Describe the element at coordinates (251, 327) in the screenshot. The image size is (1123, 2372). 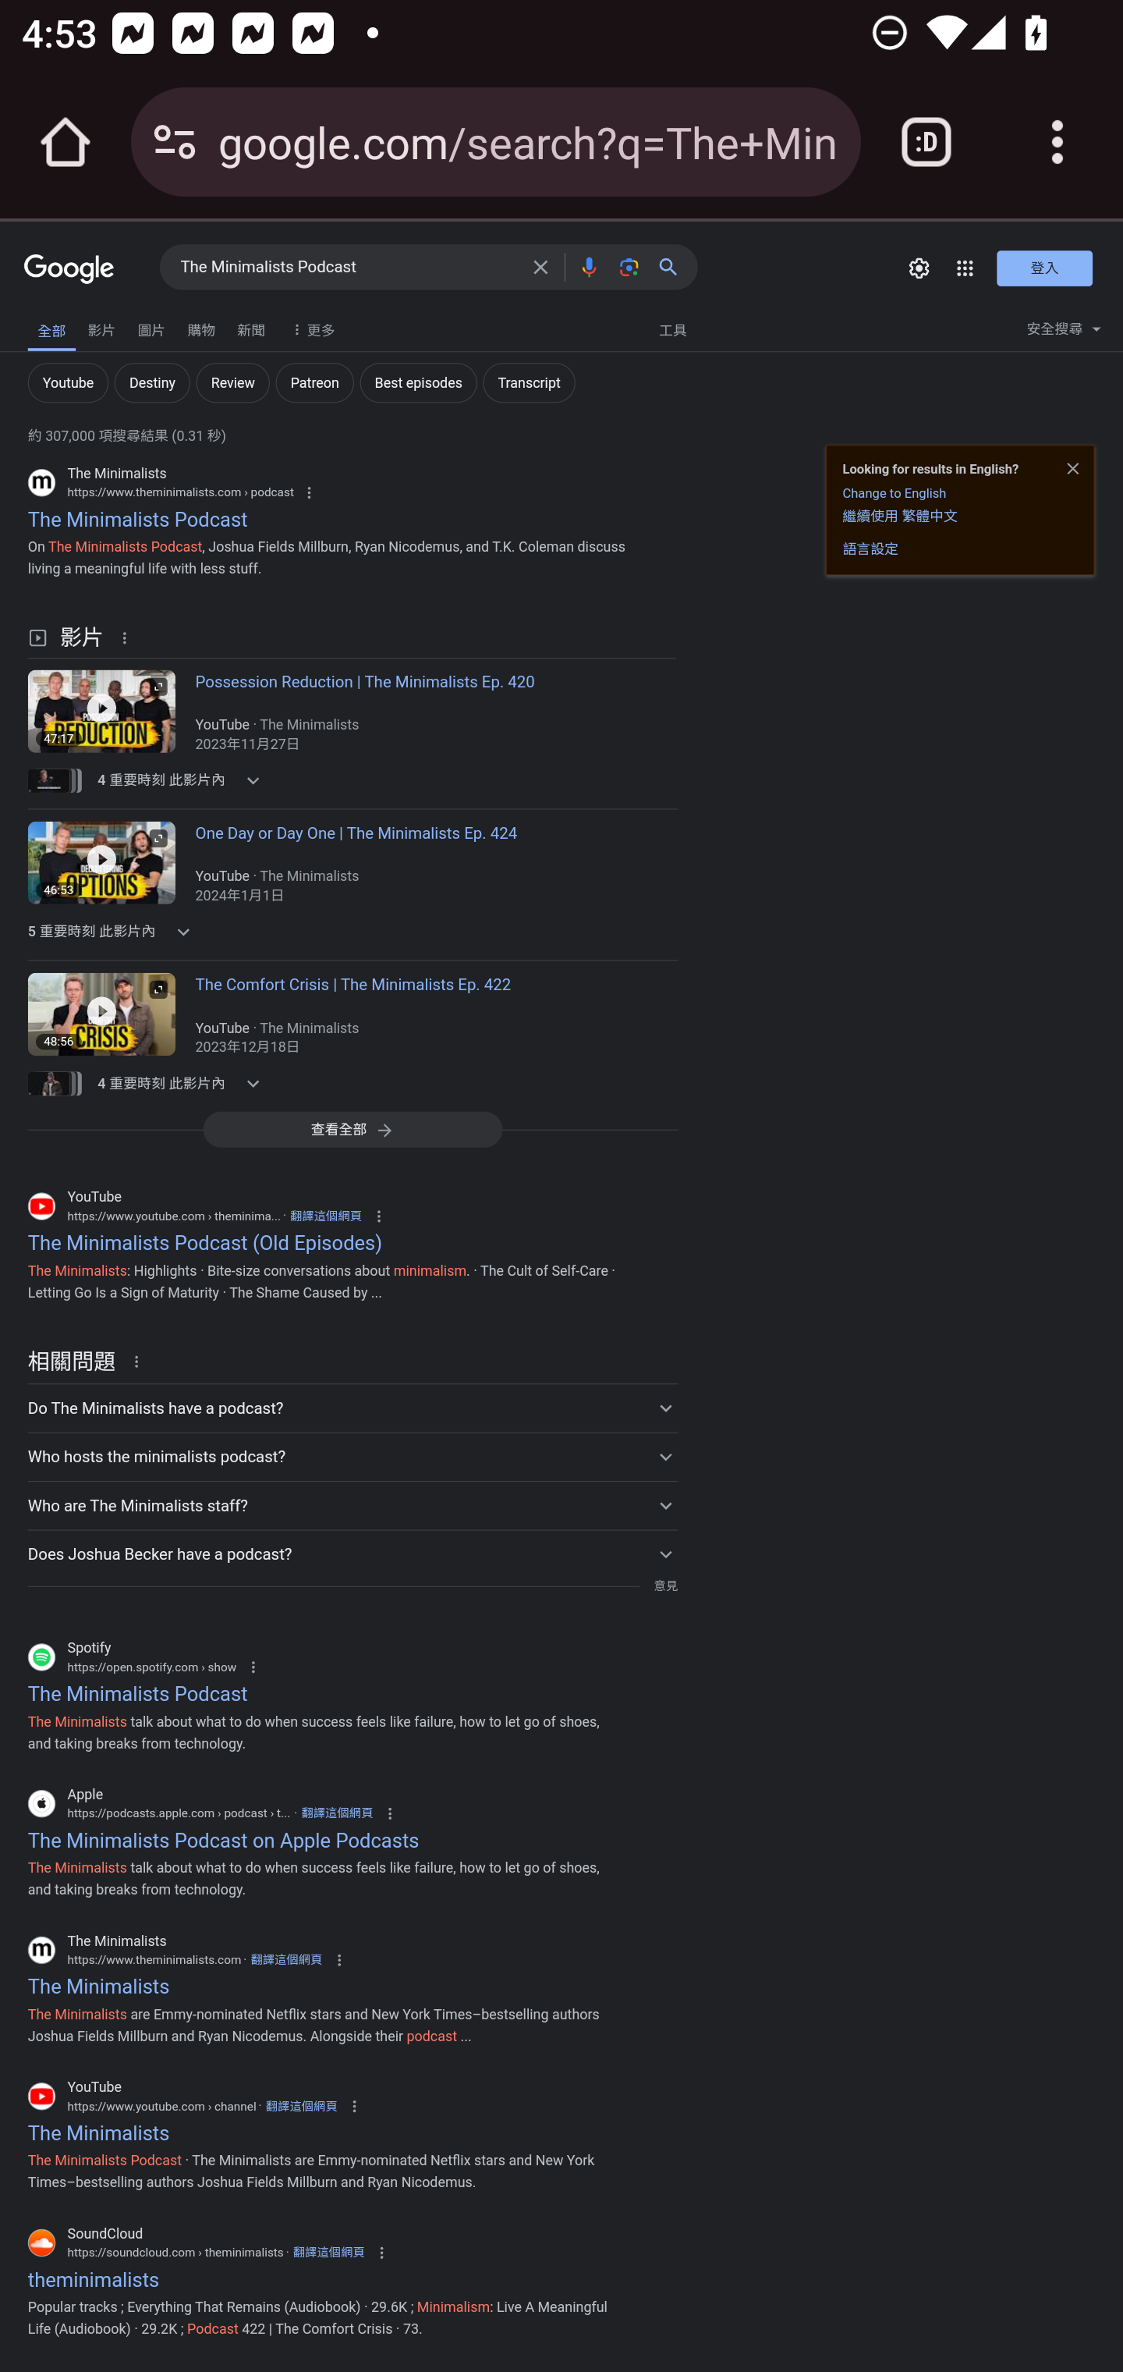
I see `新聞` at that location.